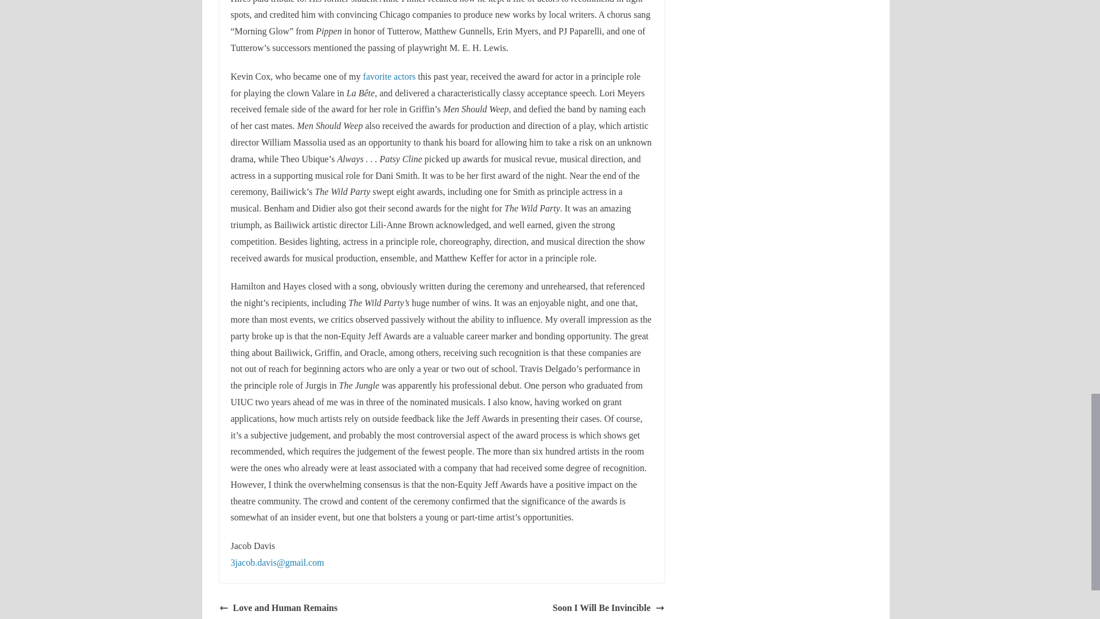 This screenshot has height=619, width=1100. Describe the element at coordinates (278, 608) in the screenshot. I see `Love and Human Remains` at that location.